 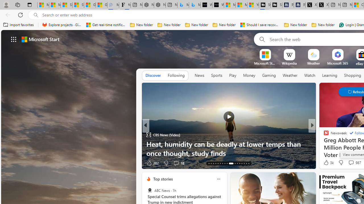 What do you see at coordinates (153, 75) in the screenshot?
I see `Discover` at bounding box center [153, 75].